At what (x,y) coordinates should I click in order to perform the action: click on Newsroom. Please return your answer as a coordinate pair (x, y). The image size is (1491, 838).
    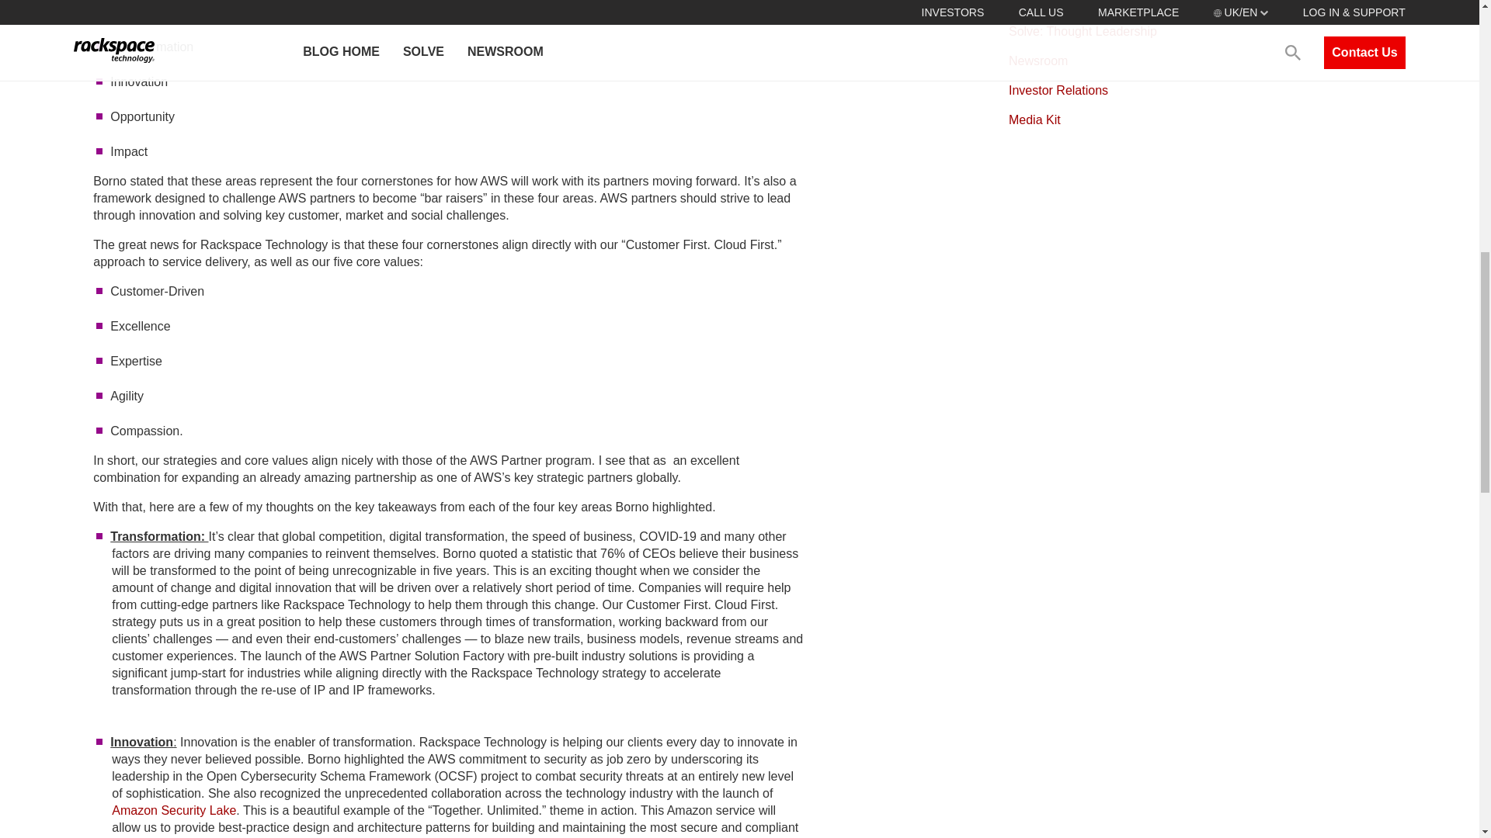
    Looking at the image, I should click on (1037, 61).